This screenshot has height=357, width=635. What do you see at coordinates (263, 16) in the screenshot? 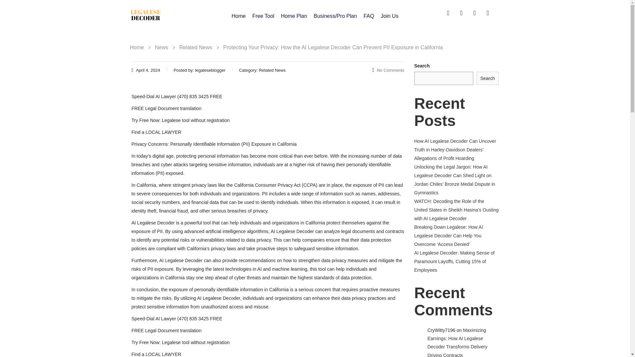
I see `Free Tool` at bounding box center [263, 16].